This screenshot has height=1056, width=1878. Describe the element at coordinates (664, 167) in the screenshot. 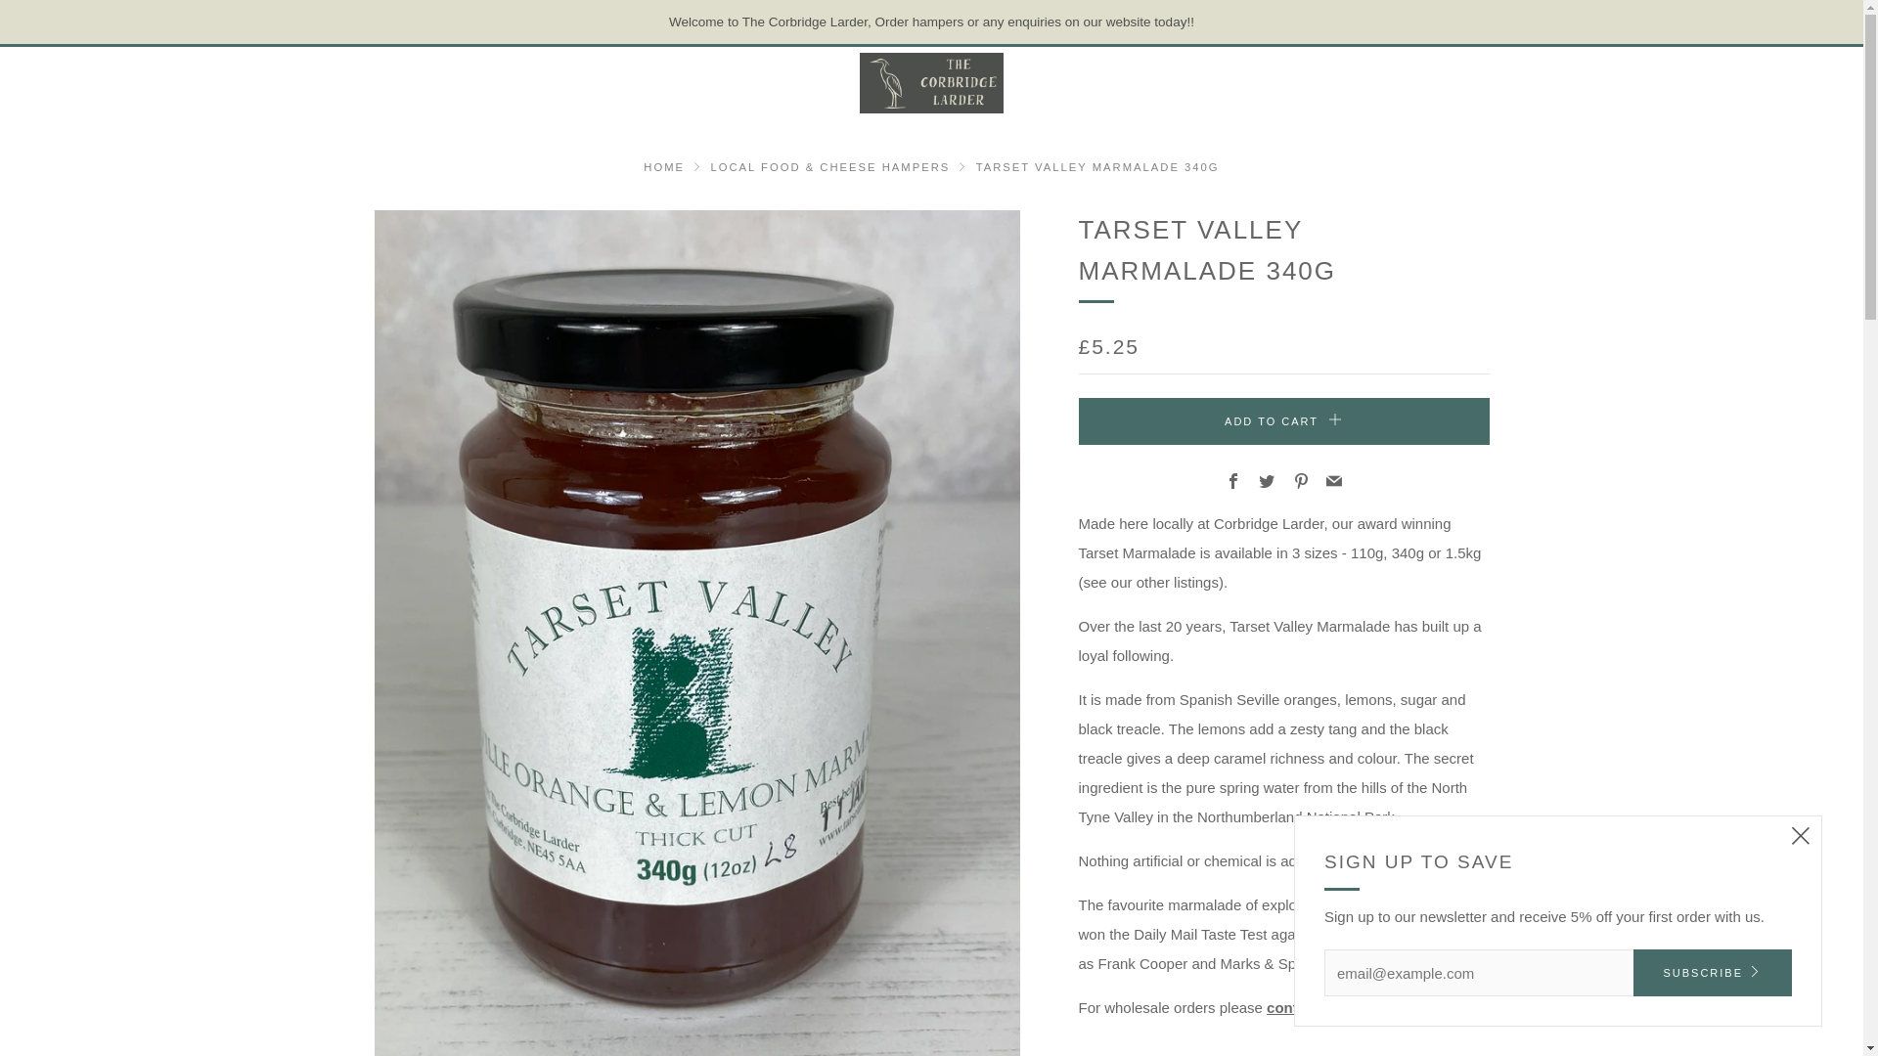

I see `Home` at that location.